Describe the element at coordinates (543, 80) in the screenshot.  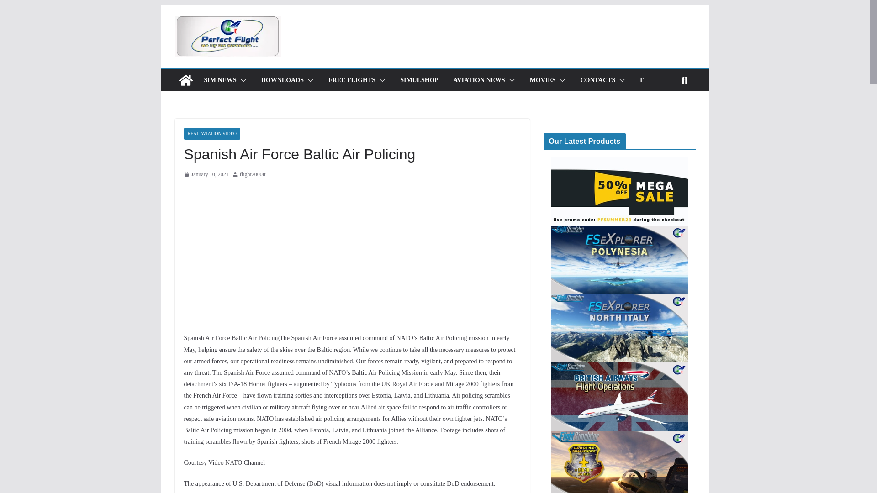
I see `MOVIES` at that location.